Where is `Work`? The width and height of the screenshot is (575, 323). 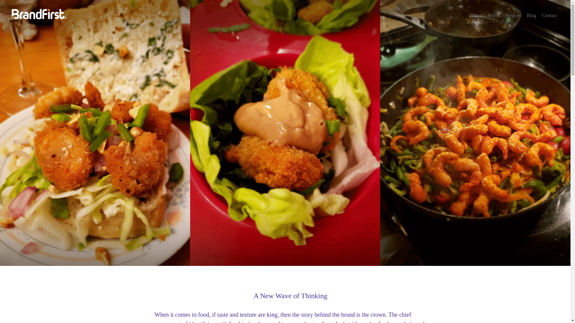
Work is located at coordinates (490, 15).